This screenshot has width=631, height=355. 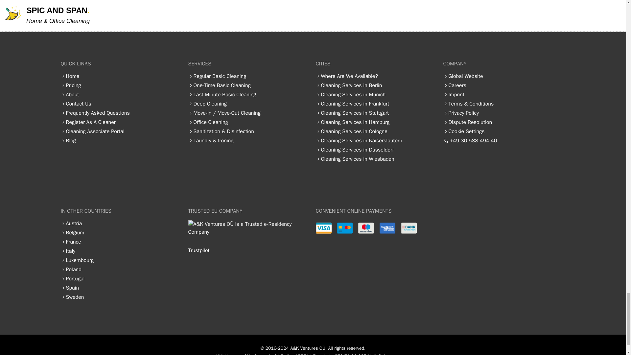 I want to click on Pricing, so click(x=73, y=85).